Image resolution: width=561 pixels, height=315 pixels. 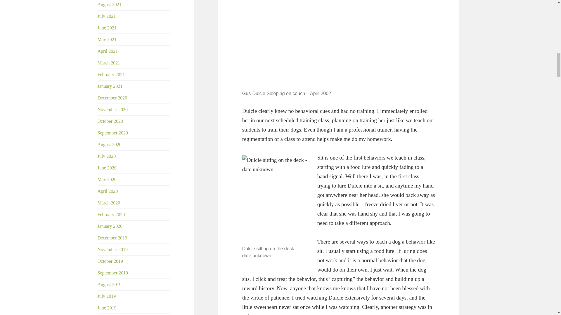 What do you see at coordinates (107, 16) in the screenshot?
I see `July 2021` at bounding box center [107, 16].